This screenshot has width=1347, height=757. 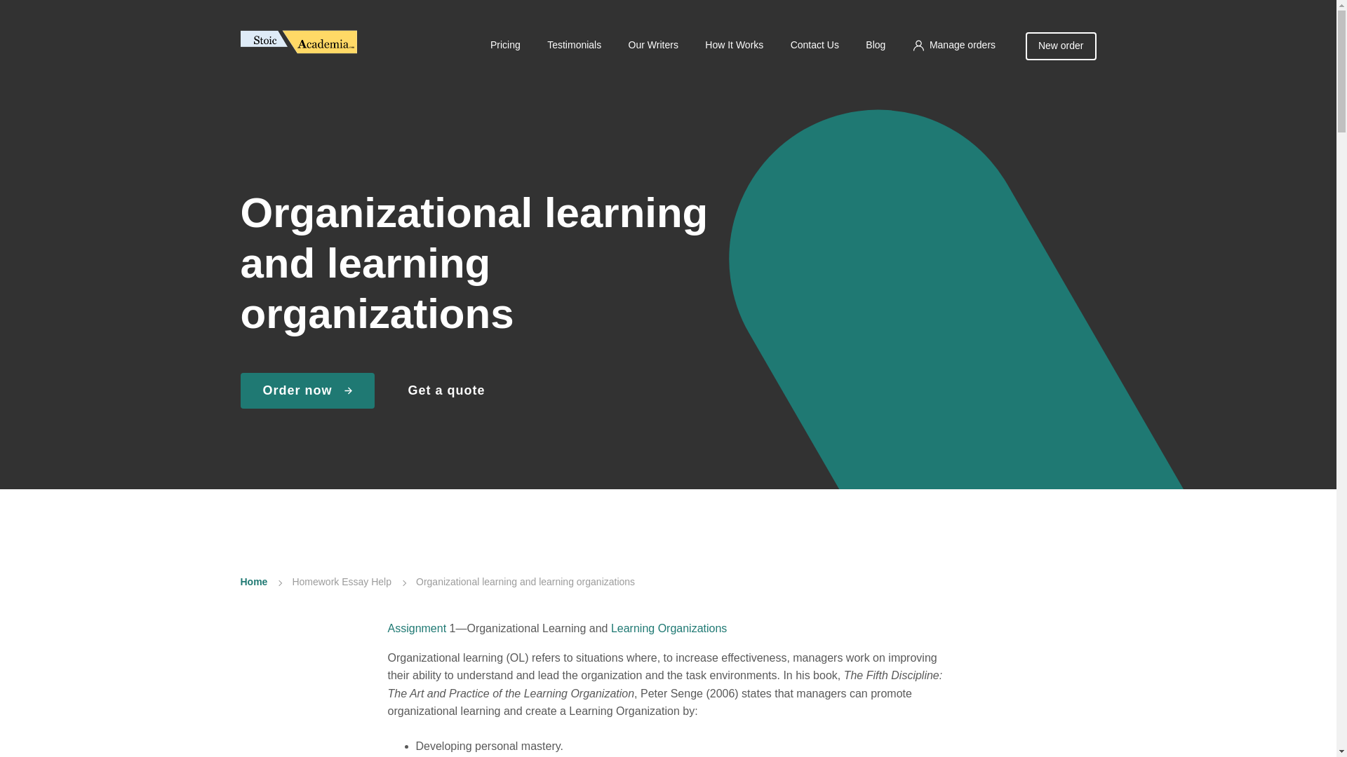 What do you see at coordinates (654, 45) in the screenshot?
I see `Our Writers` at bounding box center [654, 45].